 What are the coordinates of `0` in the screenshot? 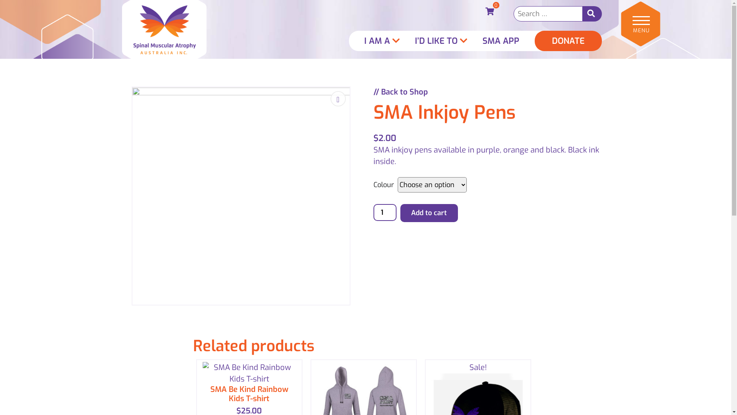 It's located at (490, 12).